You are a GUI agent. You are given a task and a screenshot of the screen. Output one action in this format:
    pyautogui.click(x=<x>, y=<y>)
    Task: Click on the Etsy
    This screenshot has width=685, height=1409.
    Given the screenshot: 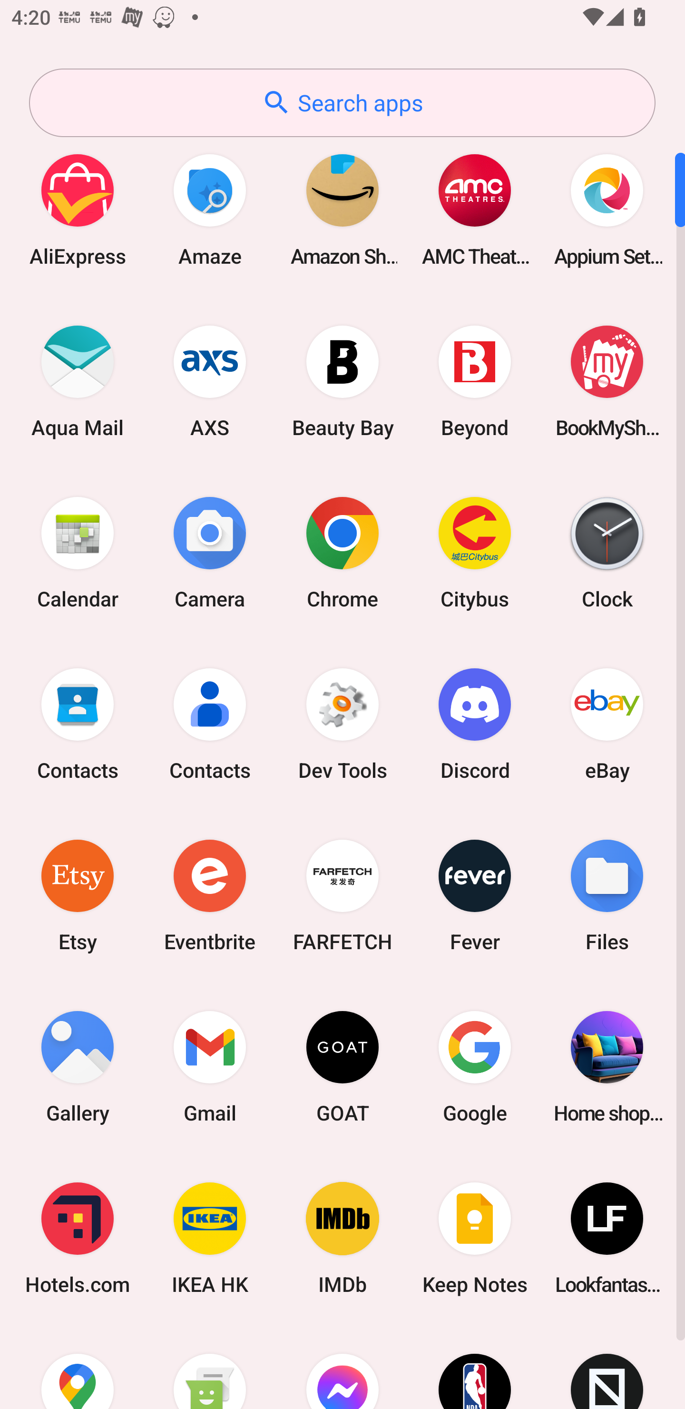 What is the action you would take?
    pyautogui.click(x=78, y=895)
    